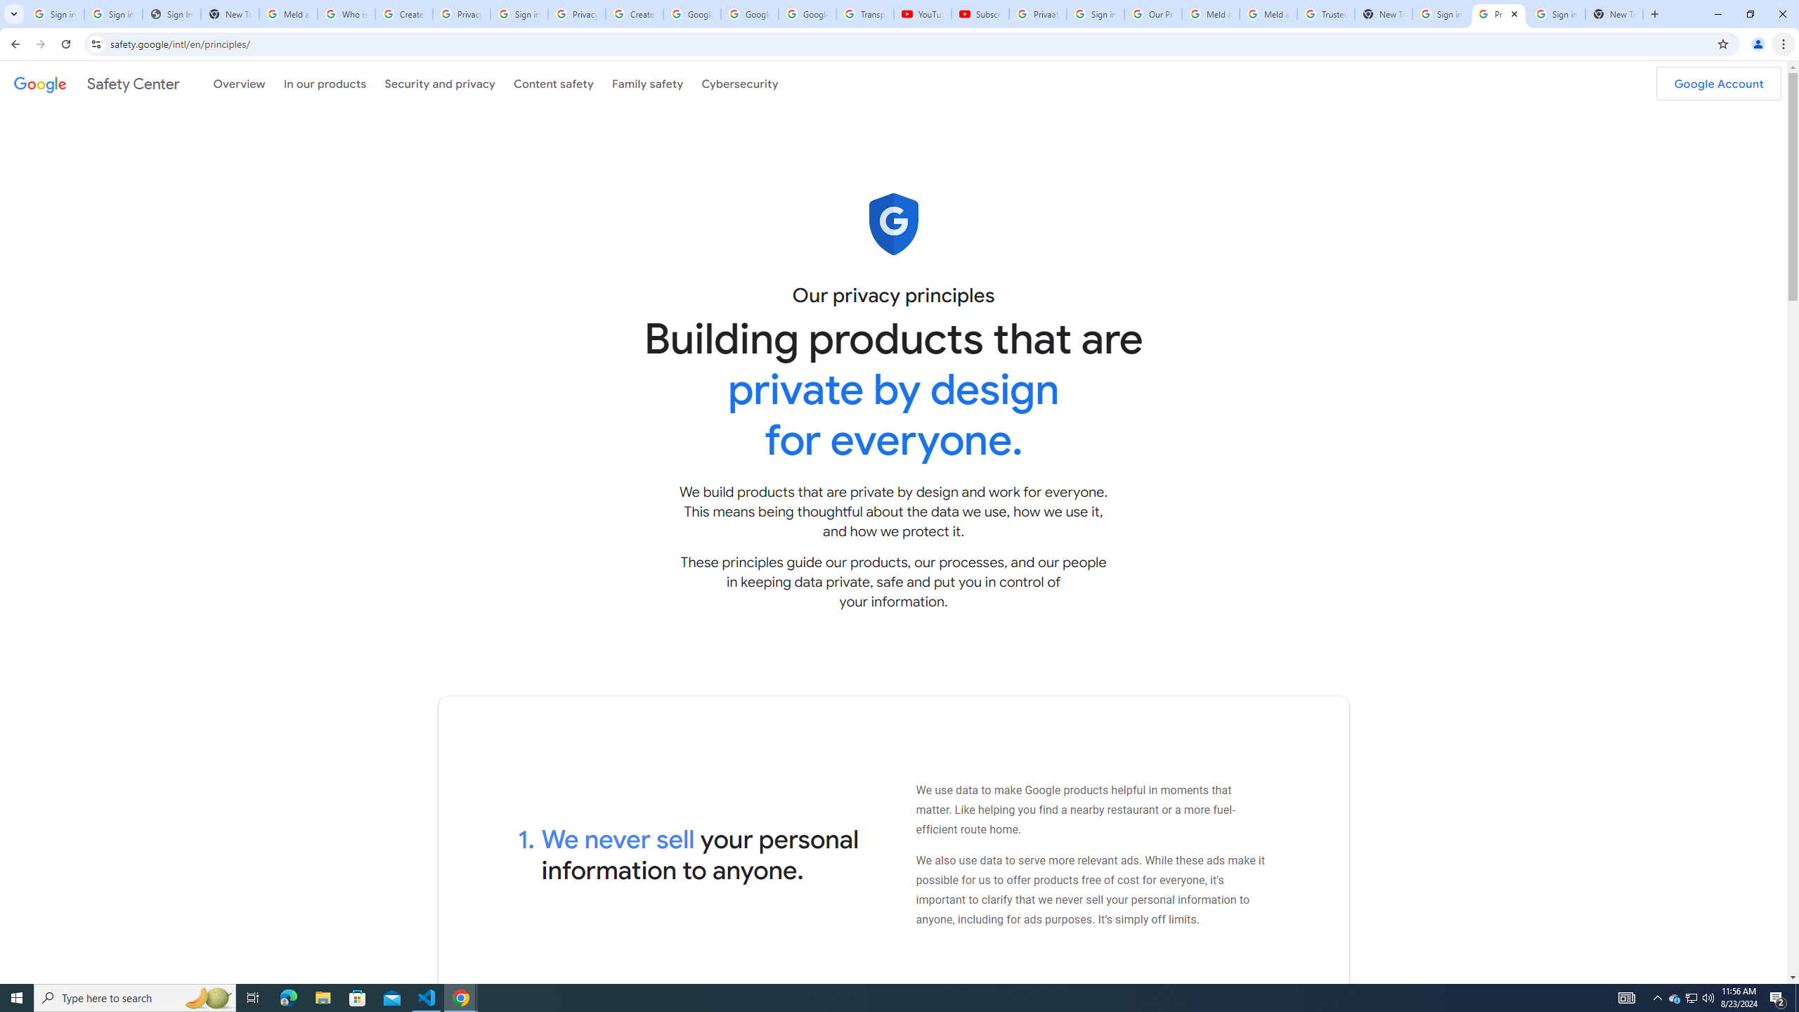 This screenshot has height=1012, width=1799. Describe the element at coordinates (1719, 83) in the screenshot. I see `Google Account` at that location.